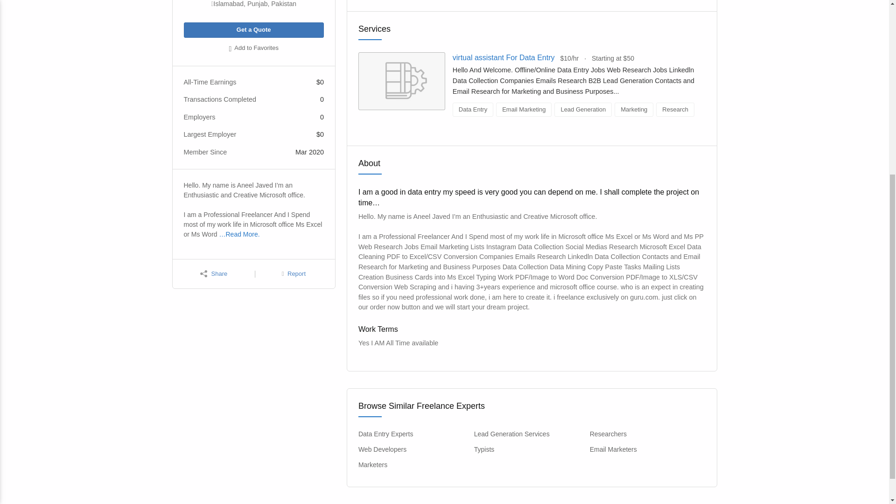 This screenshot has height=504, width=896. Describe the element at coordinates (253, 30) in the screenshot. I see `Get a Quote` at that location.